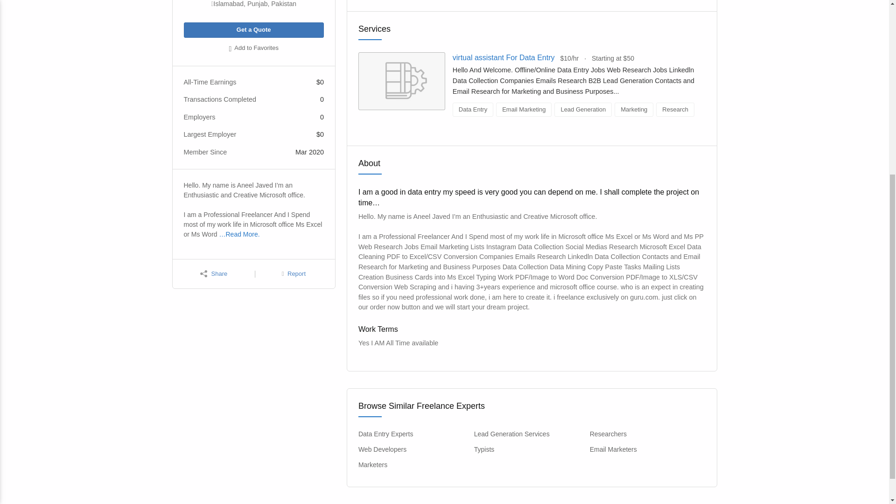 This screenshot has height=504, width=896. Describe the element at coordinates (253, 30) in the screenshot. I see `Get a Quote` at that location.